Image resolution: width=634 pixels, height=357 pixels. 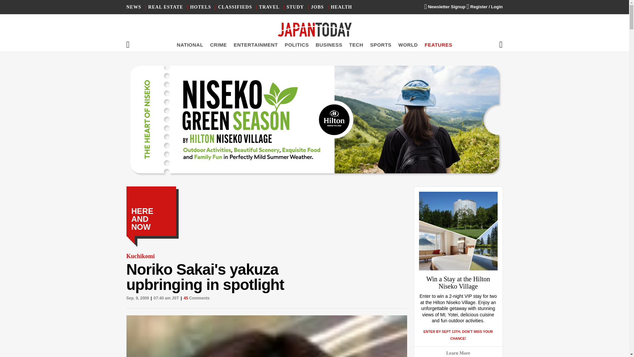 I want to click on HOTELS, so click(x=201, y=7).